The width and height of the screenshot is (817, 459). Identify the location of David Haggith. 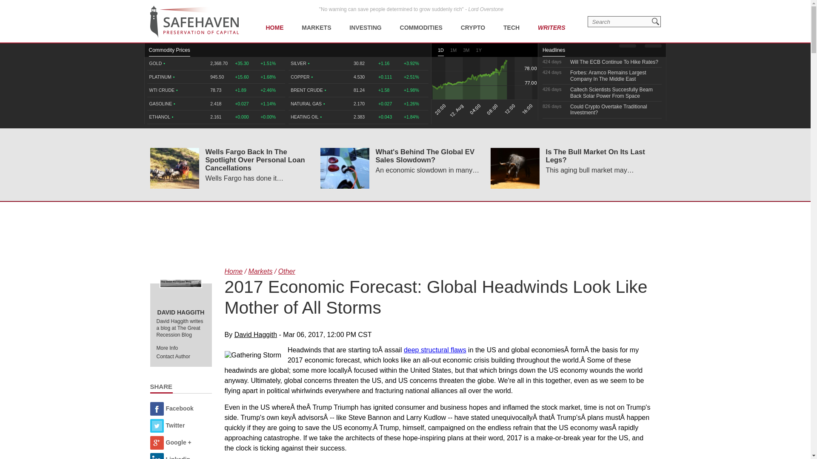
(180, 283).